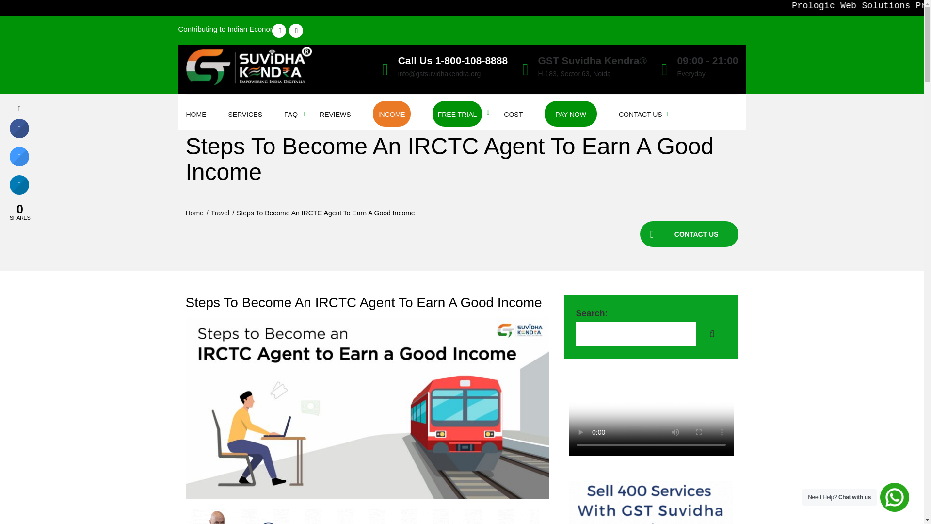  What do you see at coordinates (335, 115) in the screenshot?
I see `REVIEWS` at bounding box center [335, 115].